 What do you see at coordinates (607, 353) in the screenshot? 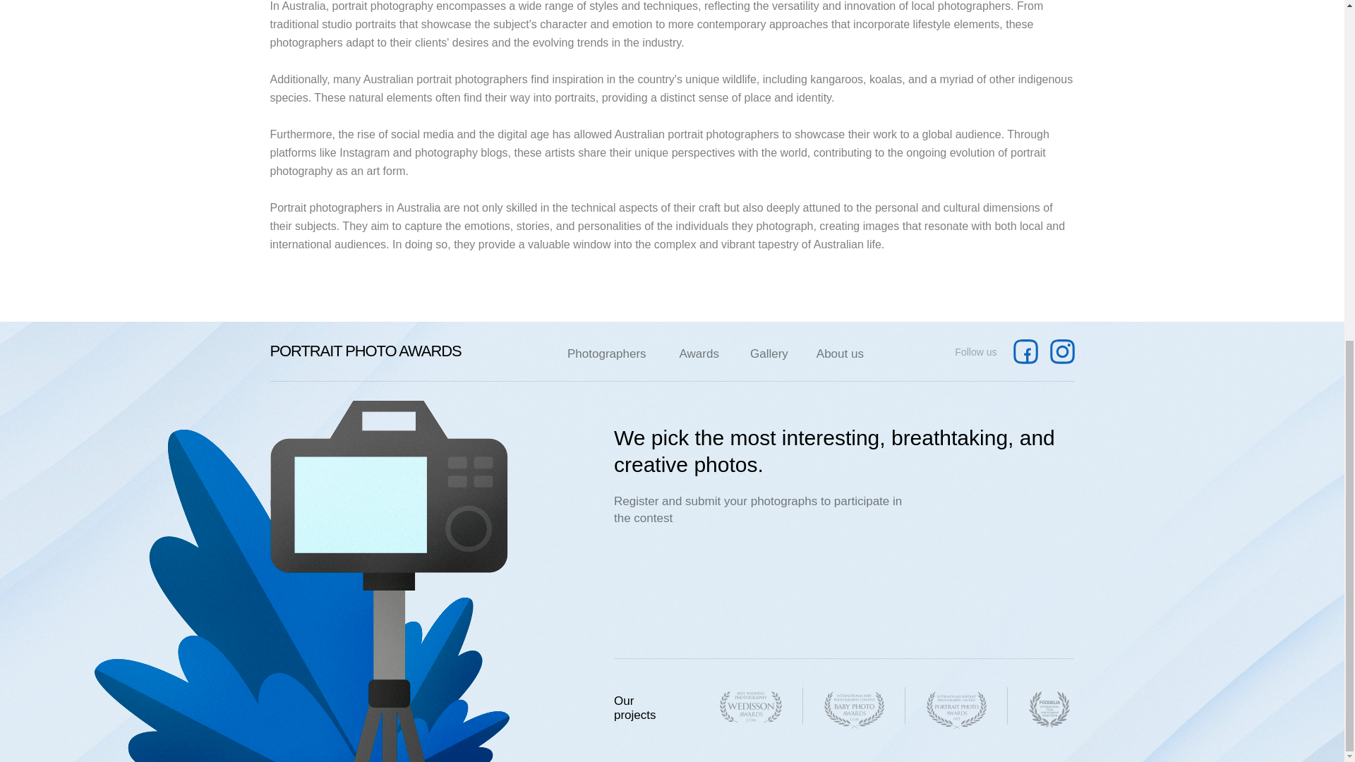
I see `Photographers` at bounding box center [607, 353].